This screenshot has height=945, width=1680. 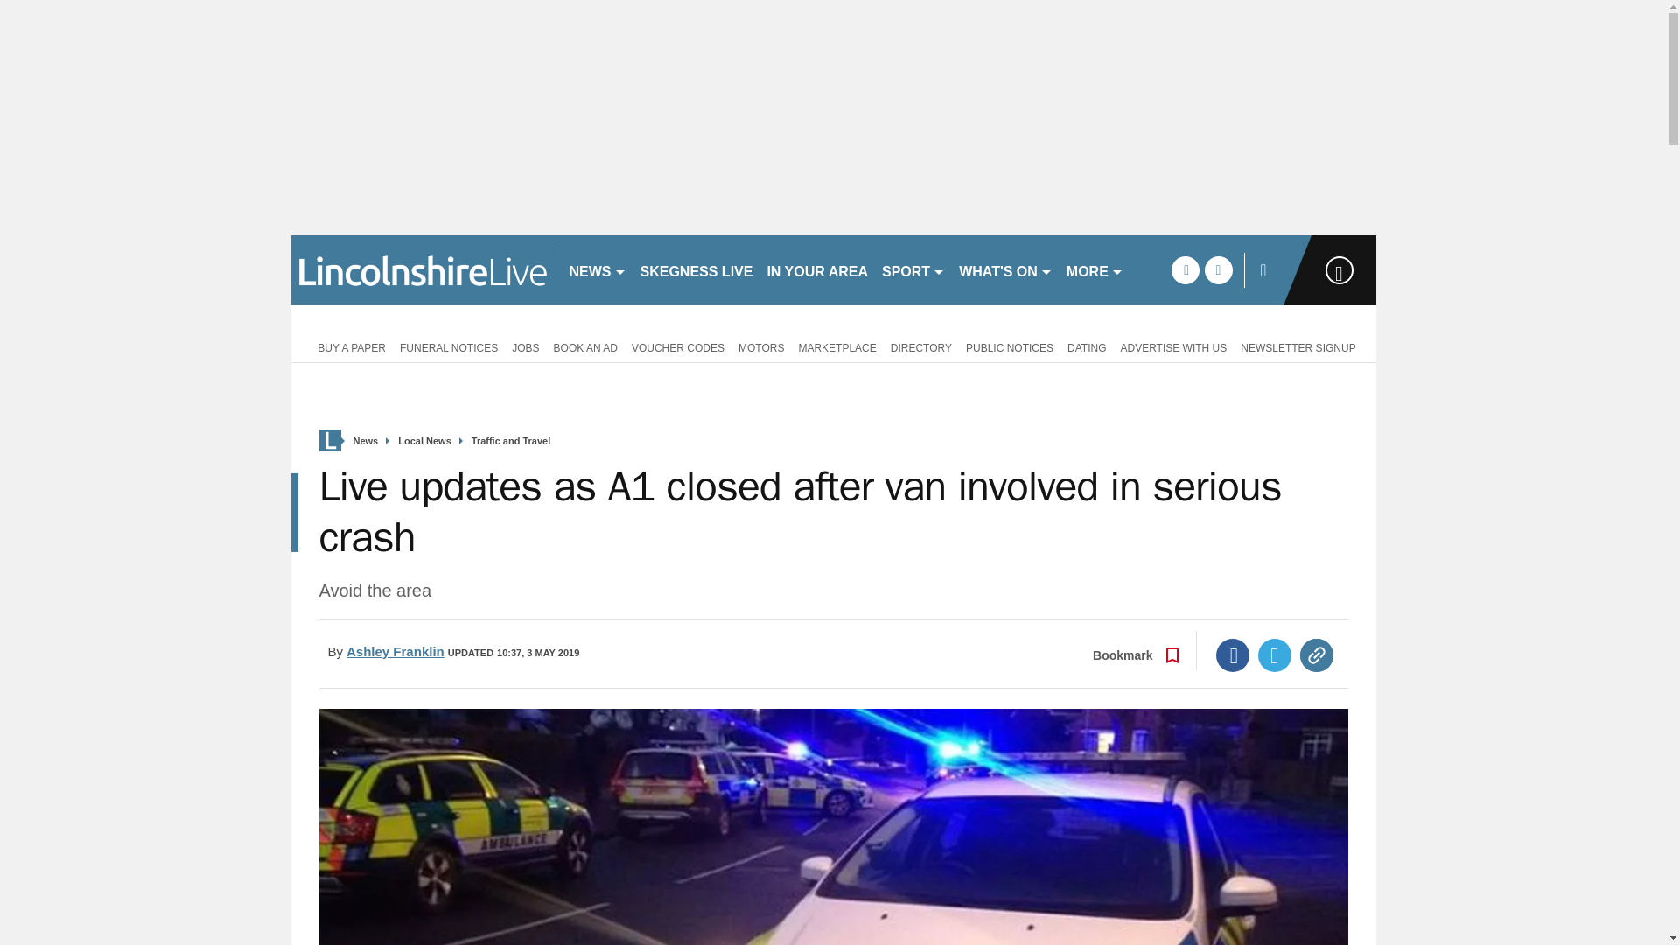 What do you see at coordinates (422, 269) in the screenshot?
I see `lincolnshirelive` at bounding box center [422, 269].